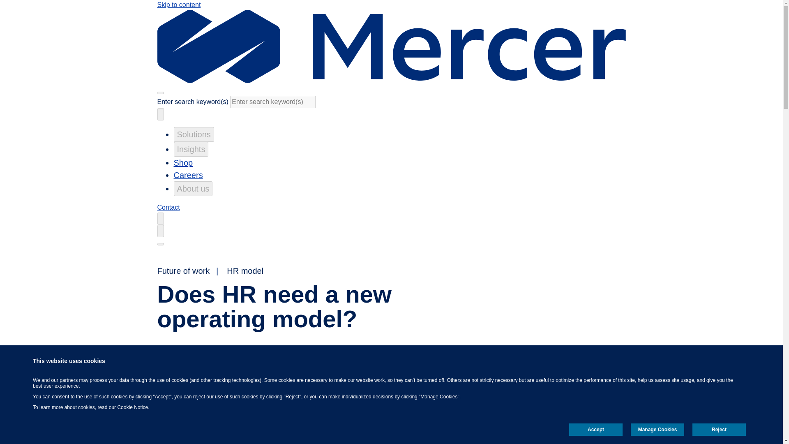 This screenshot has height=444, width=789. What do you see at coordinates (168, 207) in the screenshot?
I see `Contact` at bounding box center [168, 207].